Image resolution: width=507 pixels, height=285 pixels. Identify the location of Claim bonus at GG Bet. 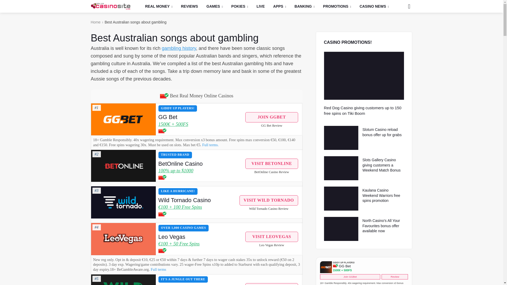
(123, 119).